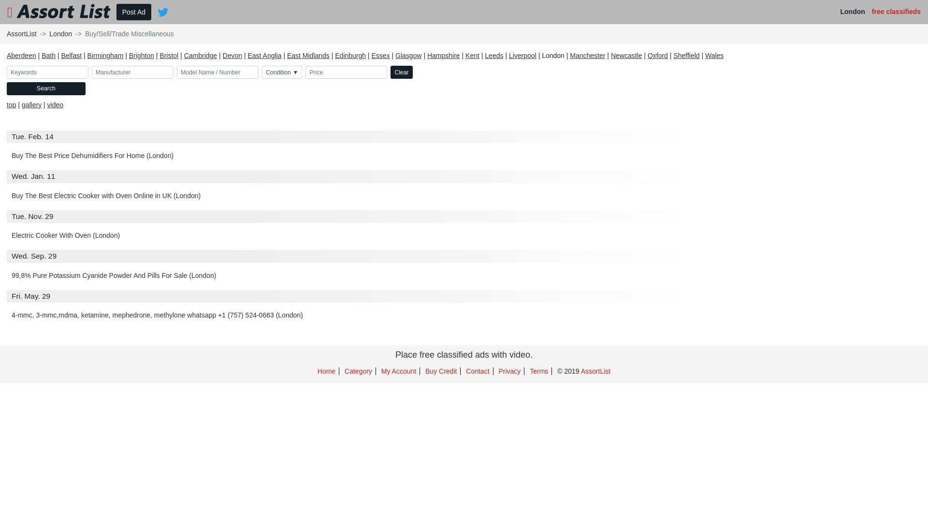 The image size is (928, 522). I want to click on Edinburgh, so click(350, 56).